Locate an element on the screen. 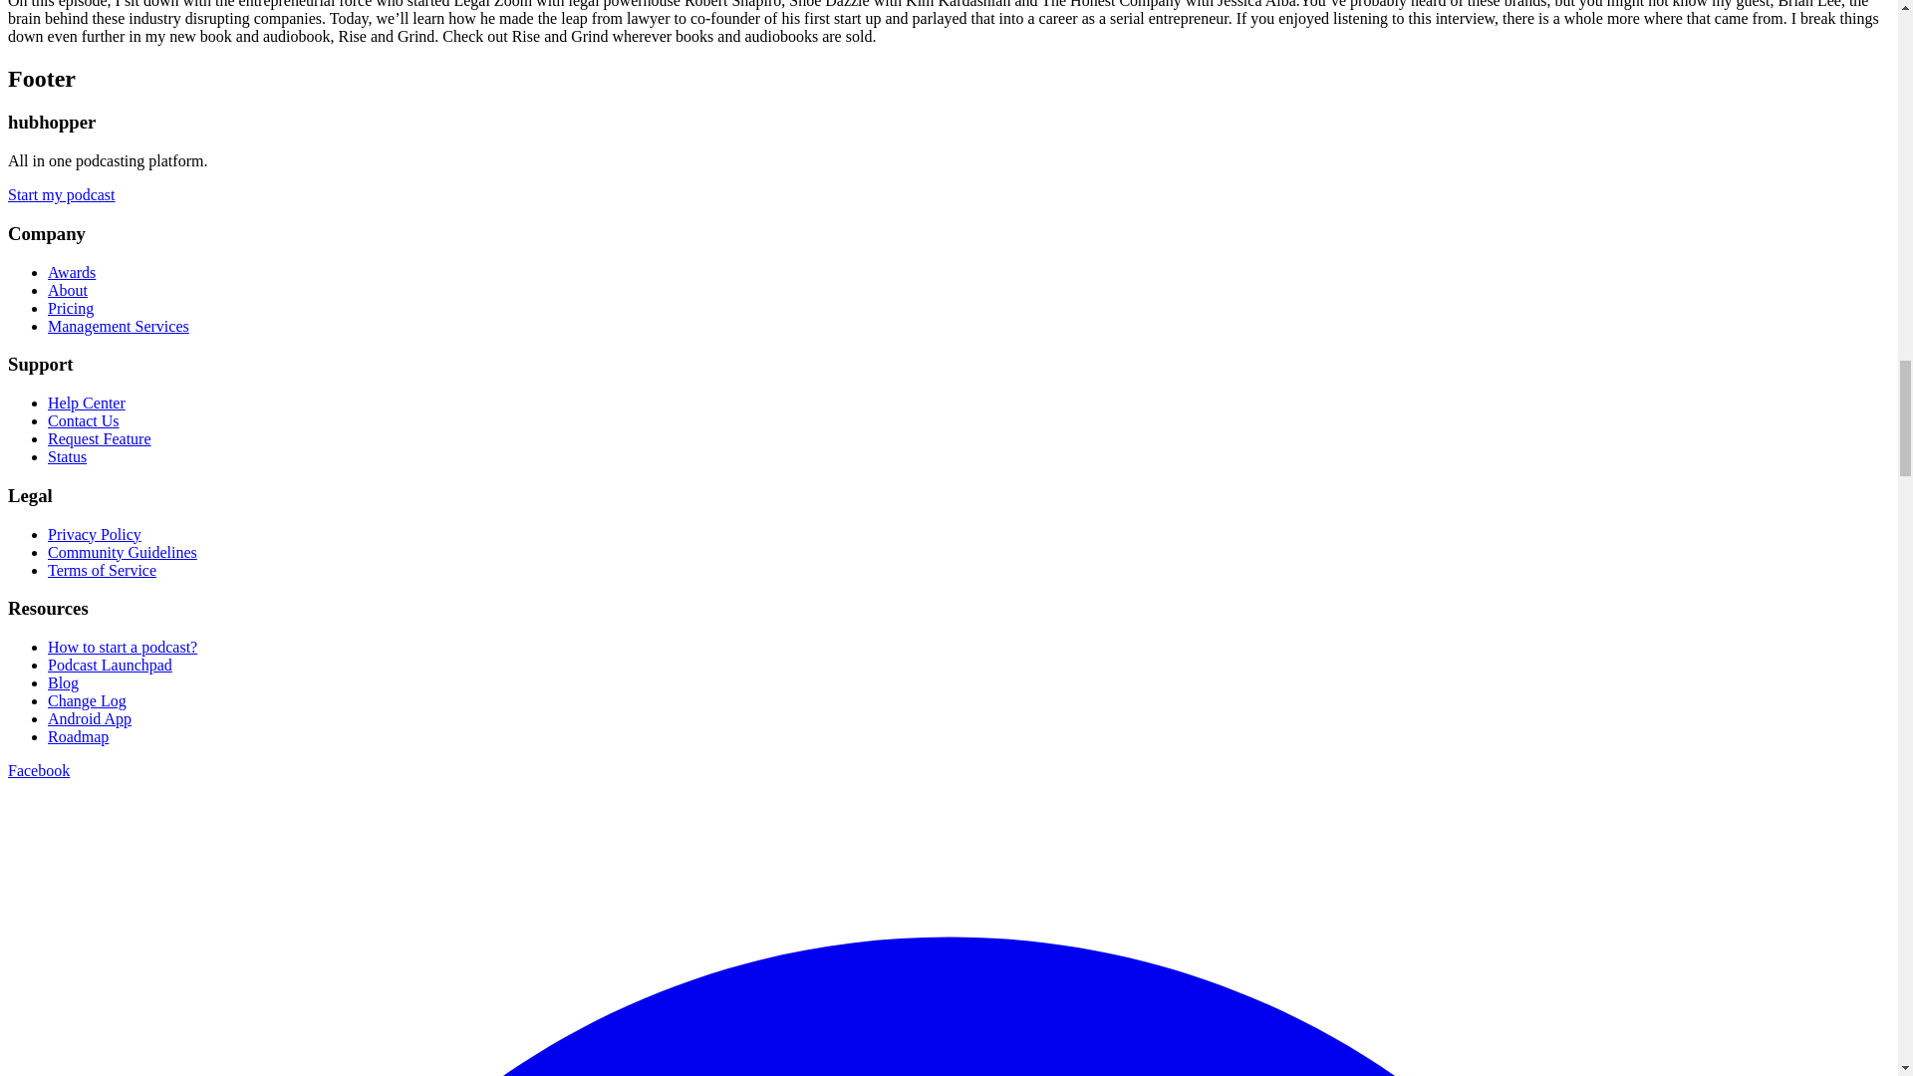 The image size is (1913, 1076). Pricing is located at coordinates (71, 308).